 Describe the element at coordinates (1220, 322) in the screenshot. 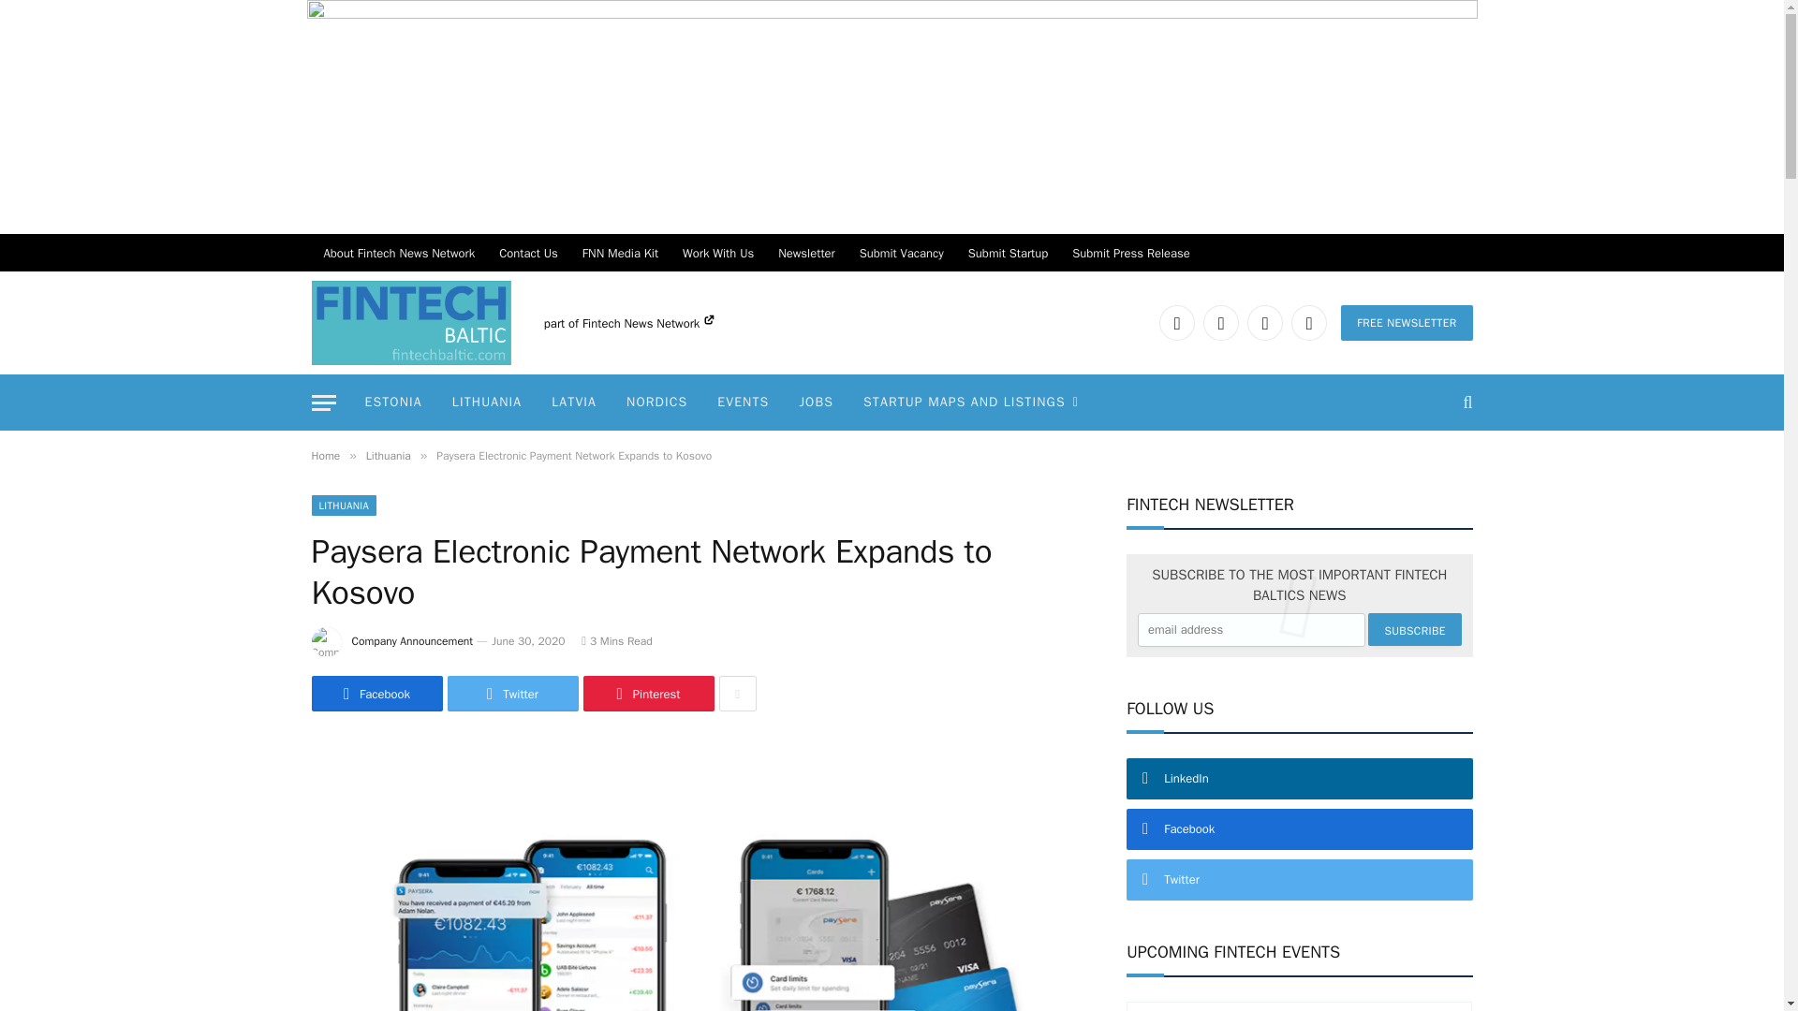

I see `Facebook` at that location.